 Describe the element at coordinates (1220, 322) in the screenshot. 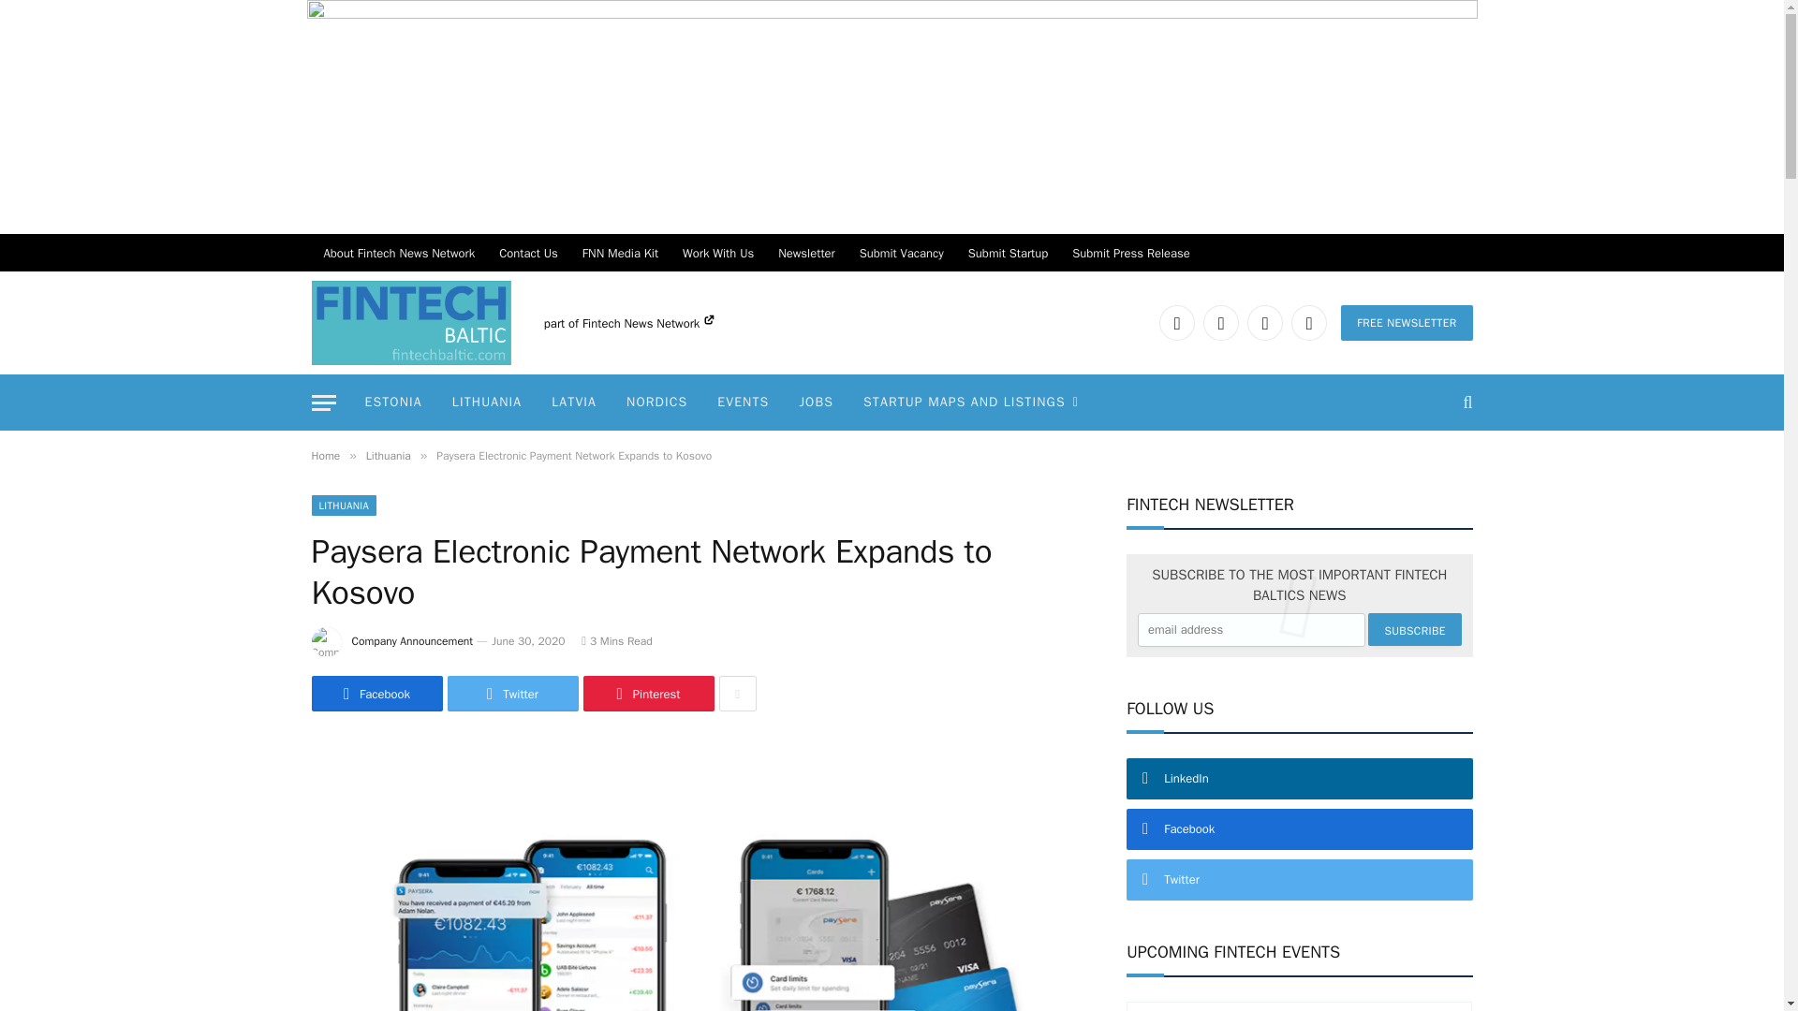

I see `Facebook` at that location.